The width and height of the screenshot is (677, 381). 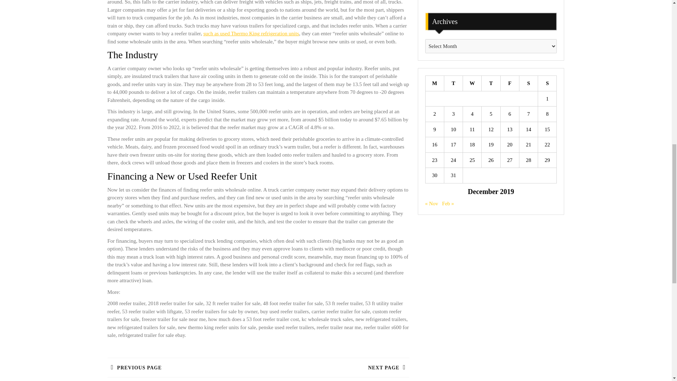 I want to click on such as used Thermo King refrigeration units, so click(x=251, y=33).